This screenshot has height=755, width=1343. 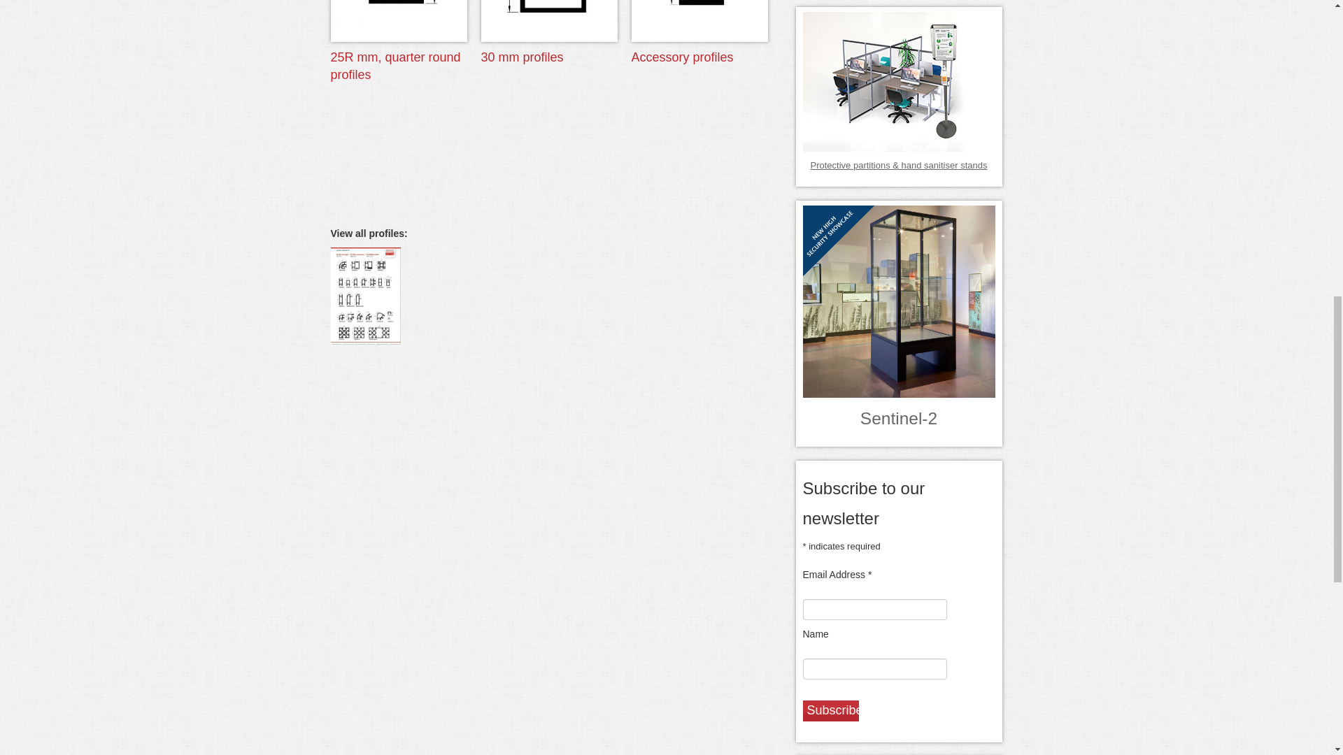 I want to click on 25R mm, quarter round profiles, so click(x=398, y=66).